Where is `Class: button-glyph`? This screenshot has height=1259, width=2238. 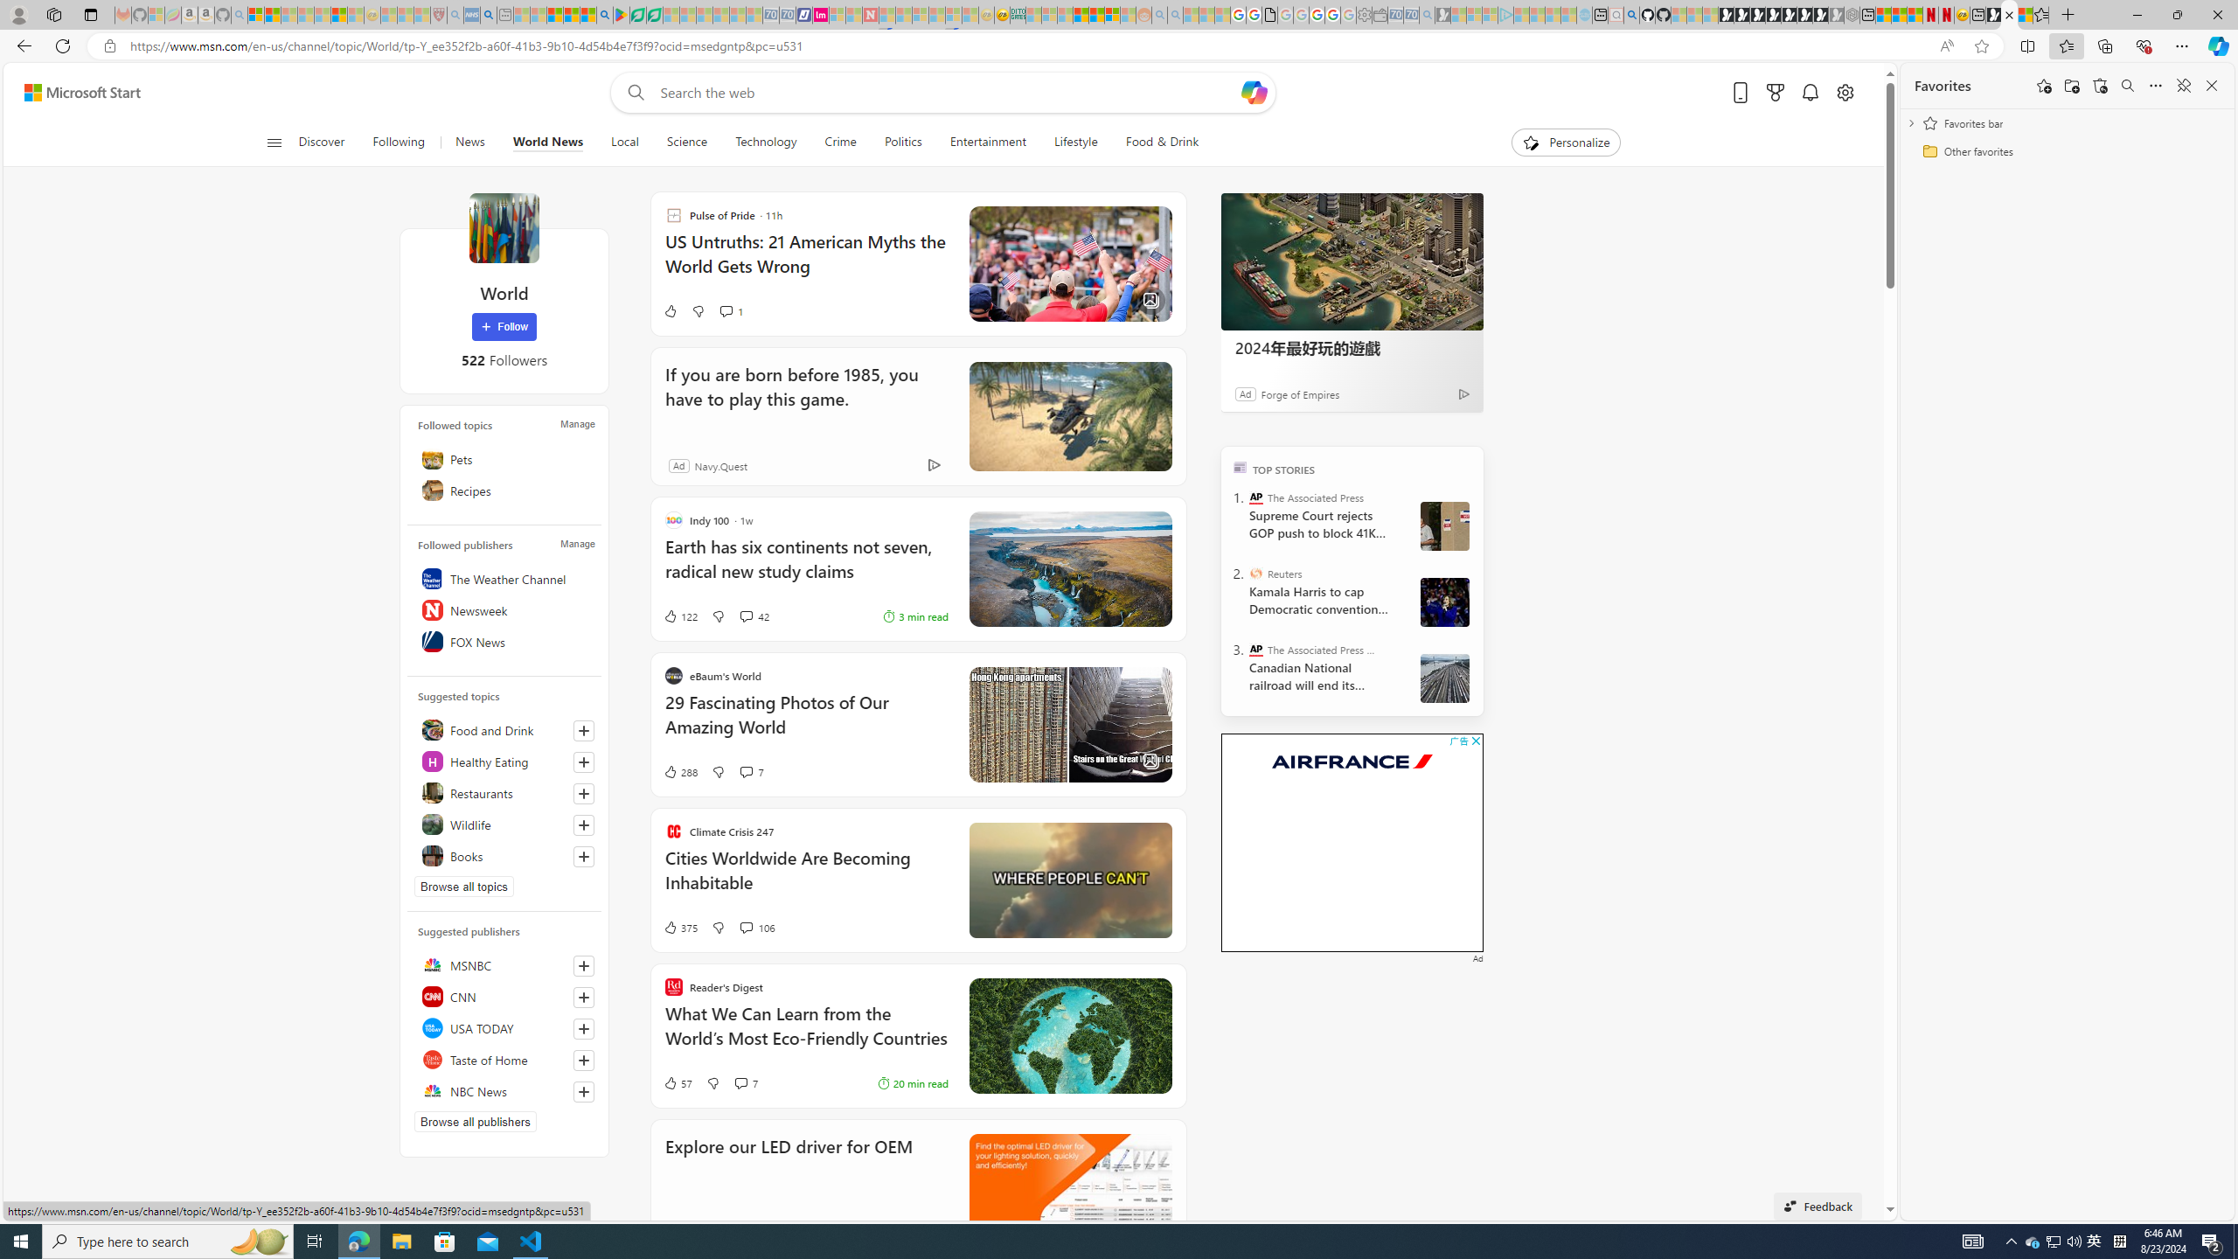 Class: button-glyph is located at coordinates (274, 143).